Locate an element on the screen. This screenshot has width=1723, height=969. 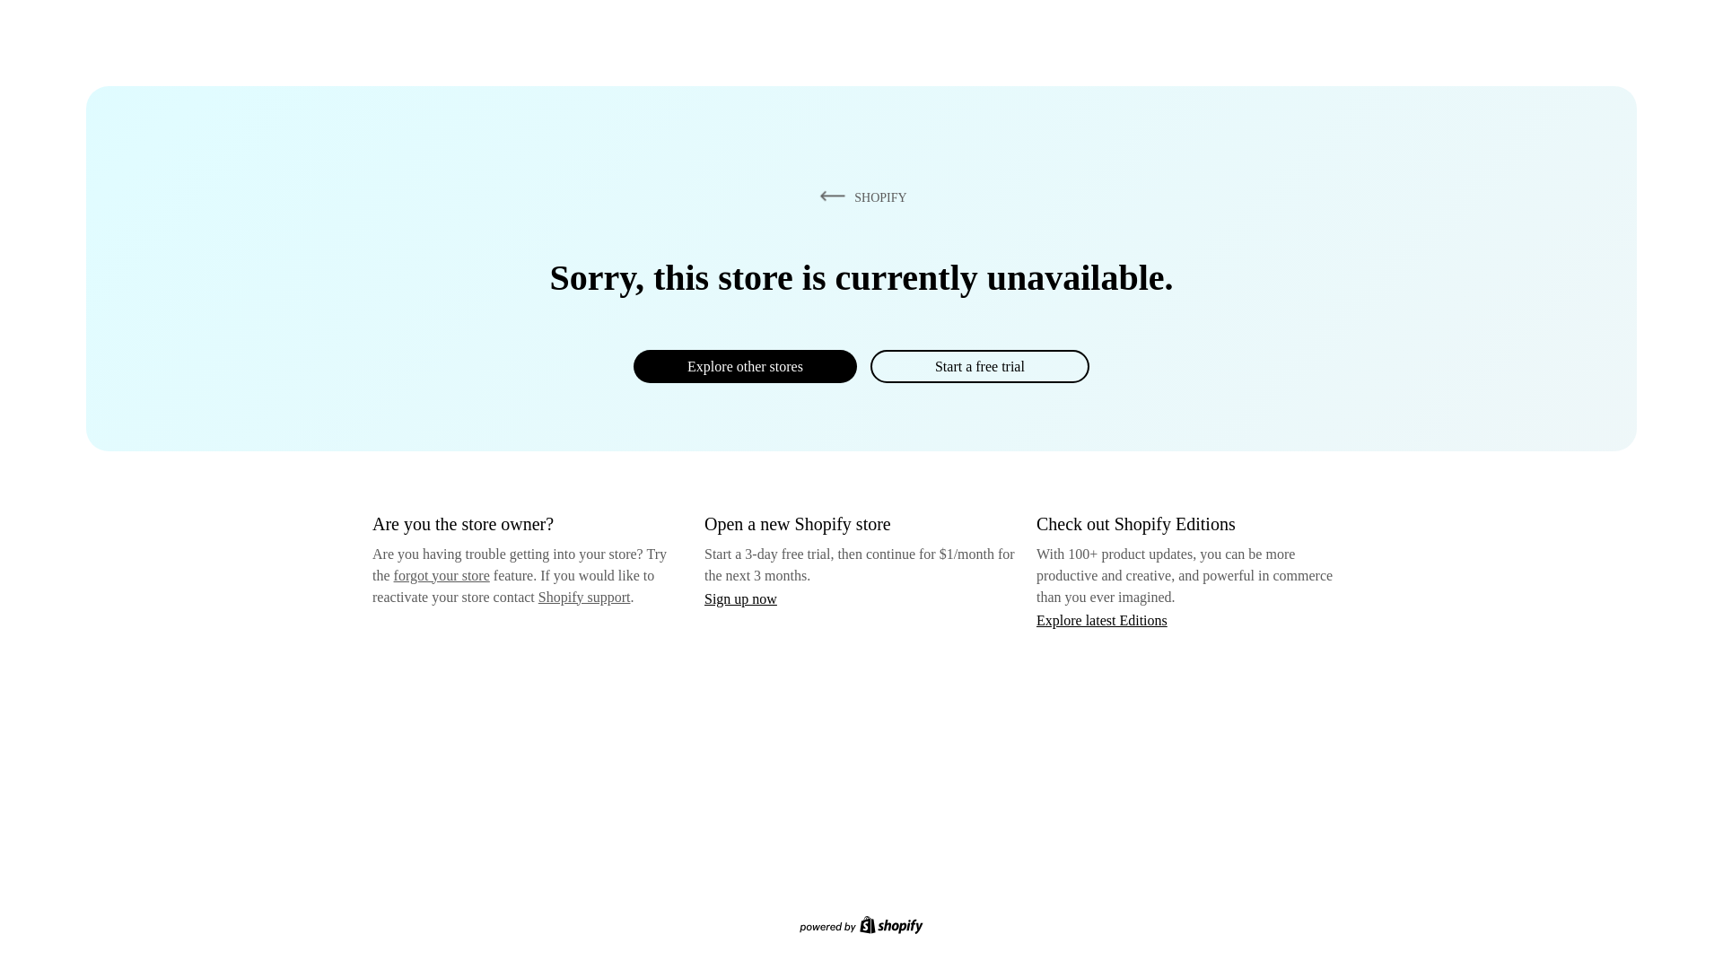
Explore other stores is located at coordinates (745, 366).